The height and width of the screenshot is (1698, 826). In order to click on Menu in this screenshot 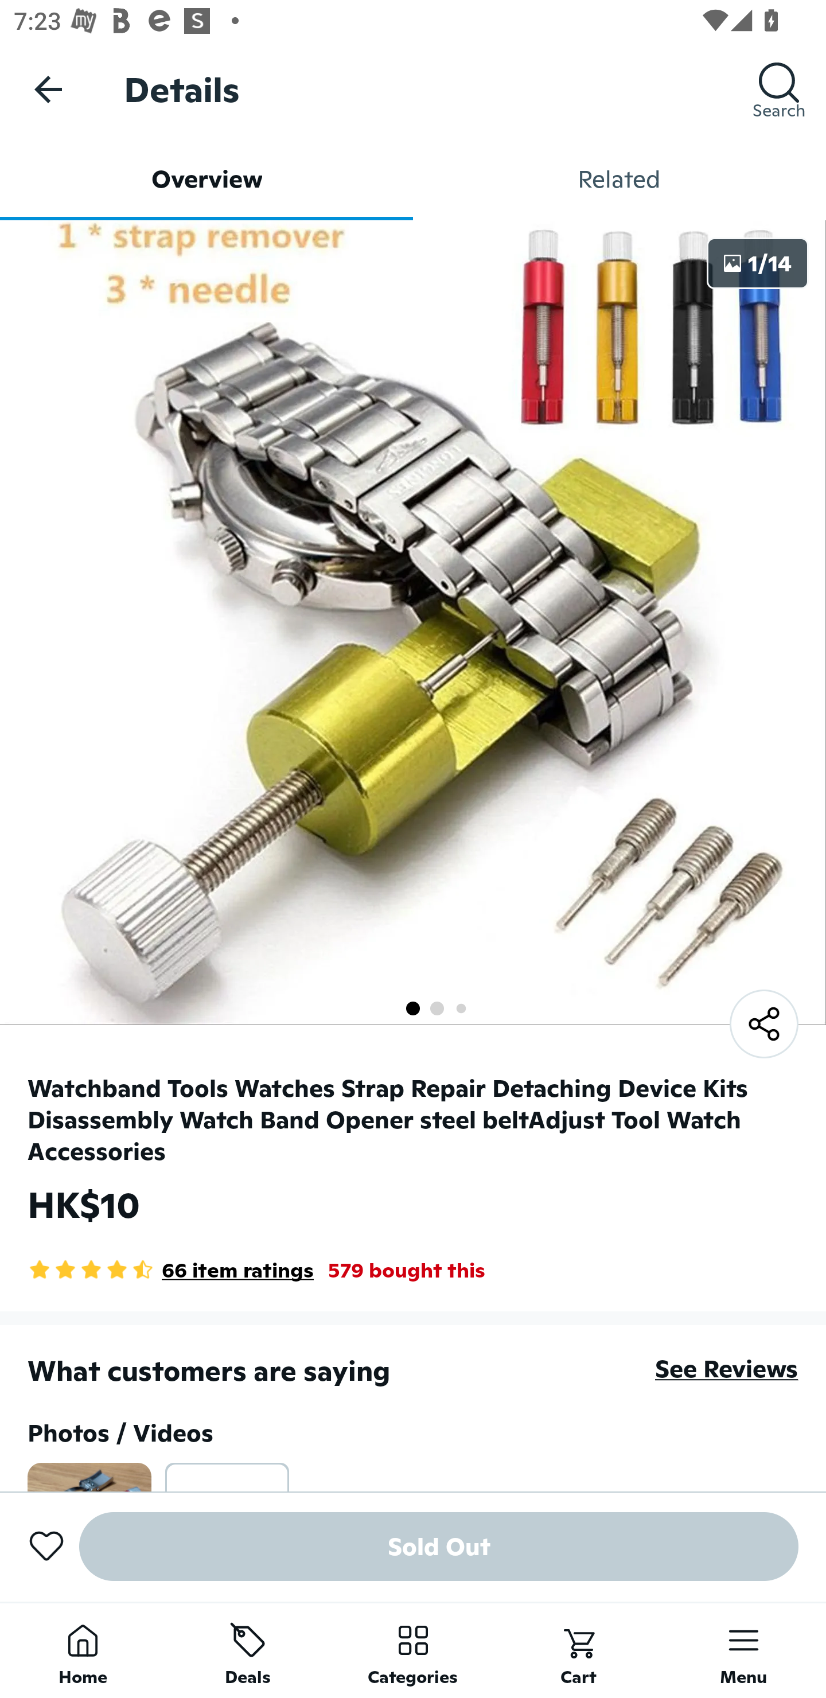, I will do `click(743, 1650)`.